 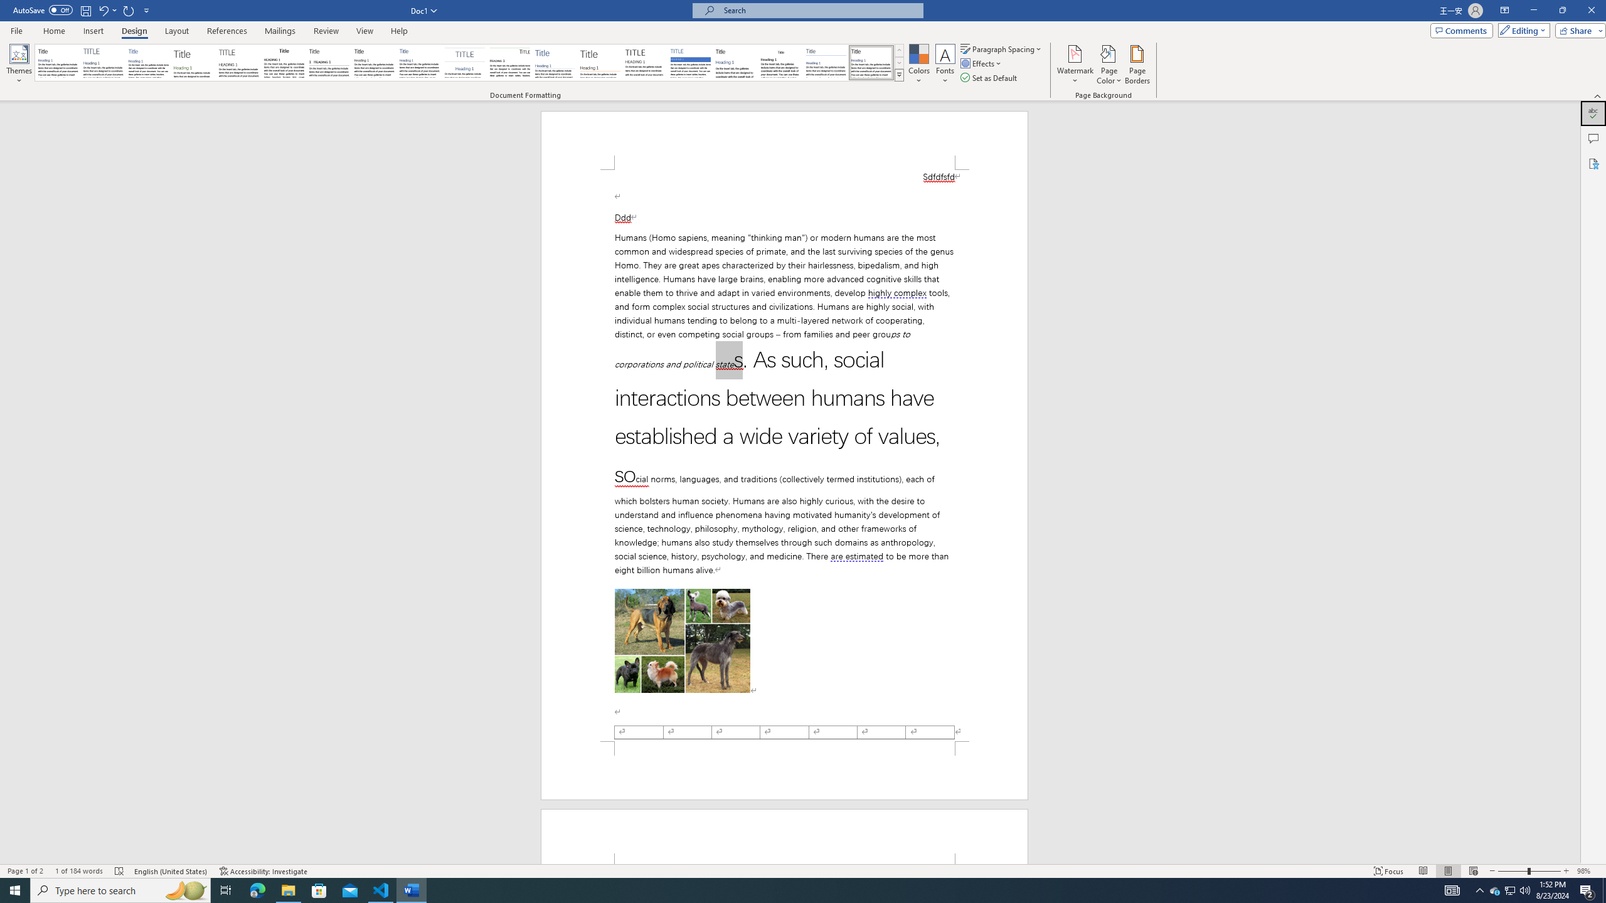 What do you see at coordinates (465, 63) in the screenshot?
I see `Centered` at bounding box center [465, 63].